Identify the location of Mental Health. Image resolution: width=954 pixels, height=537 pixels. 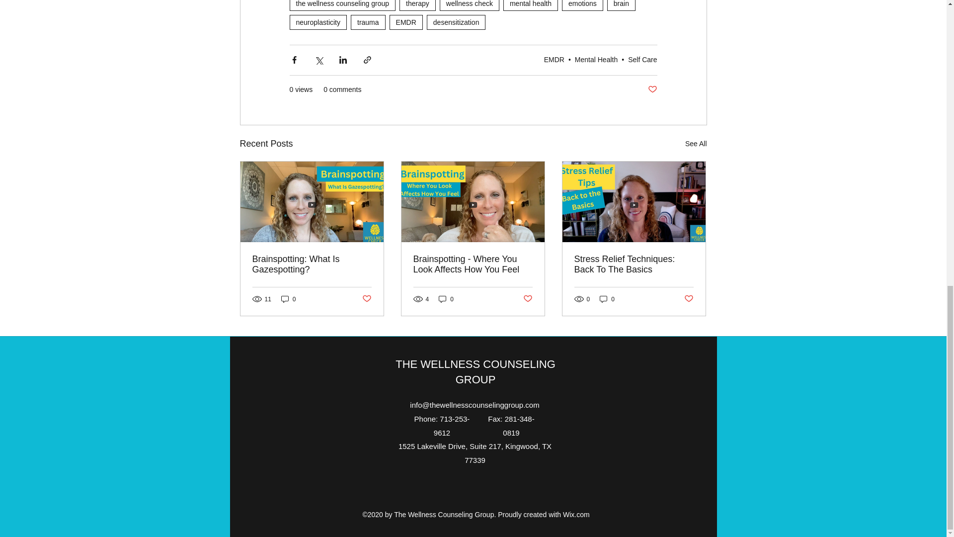
(596, 60).